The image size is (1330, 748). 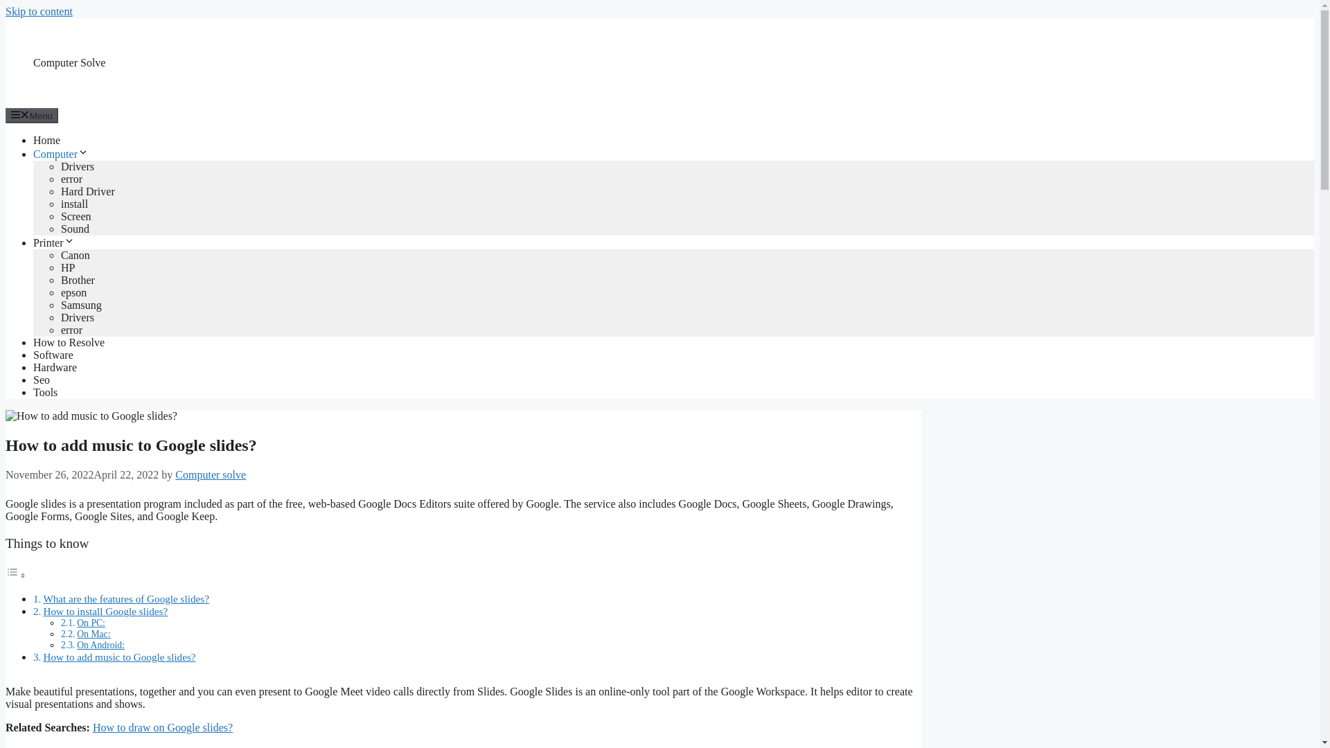 What do you see at coordinates (163, 727) in the screenshot?
I see `How to draw on Google slides?` at bounding box center [163, 727].